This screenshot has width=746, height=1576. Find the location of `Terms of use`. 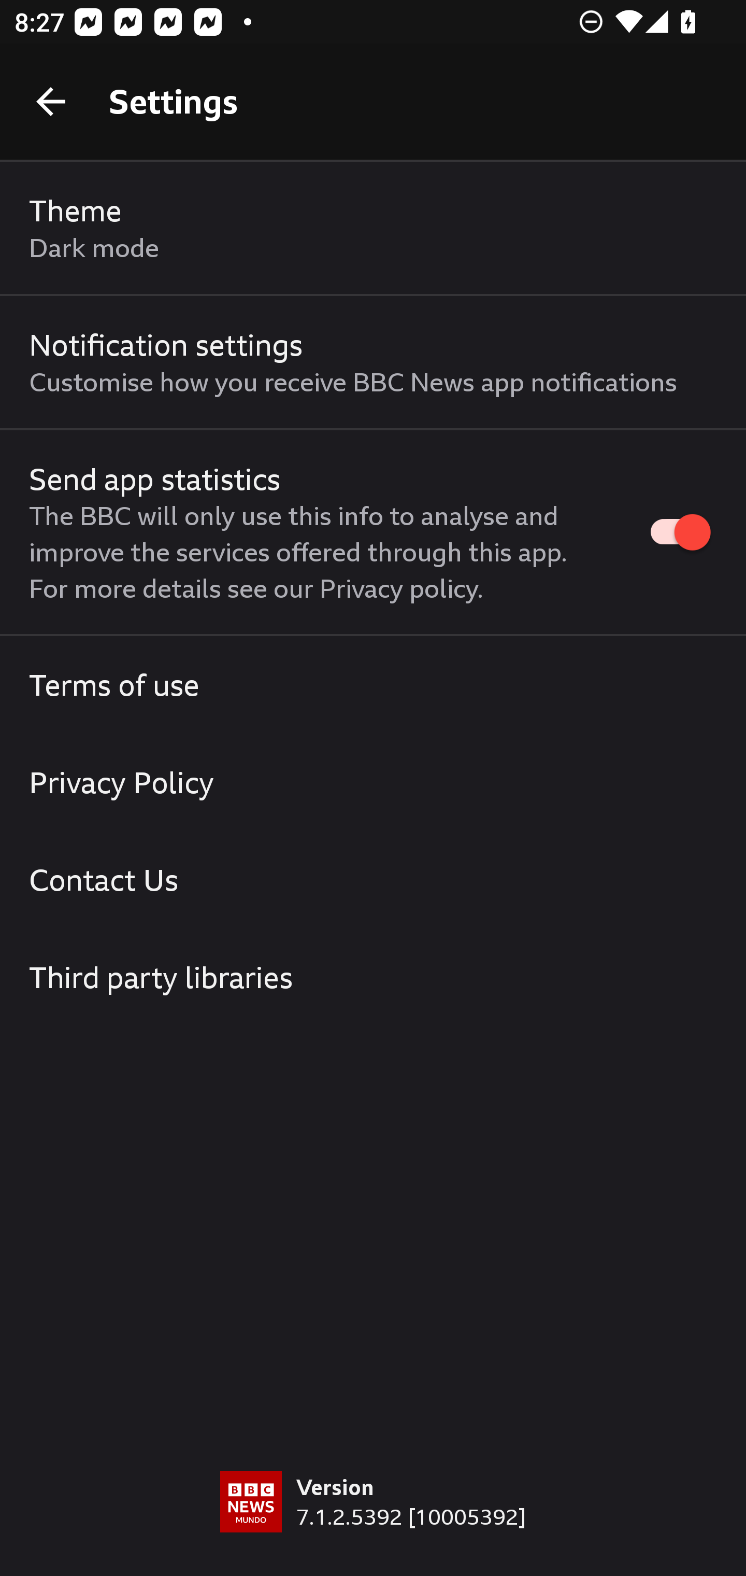

Terms of use is located at coordinates (373, 684).